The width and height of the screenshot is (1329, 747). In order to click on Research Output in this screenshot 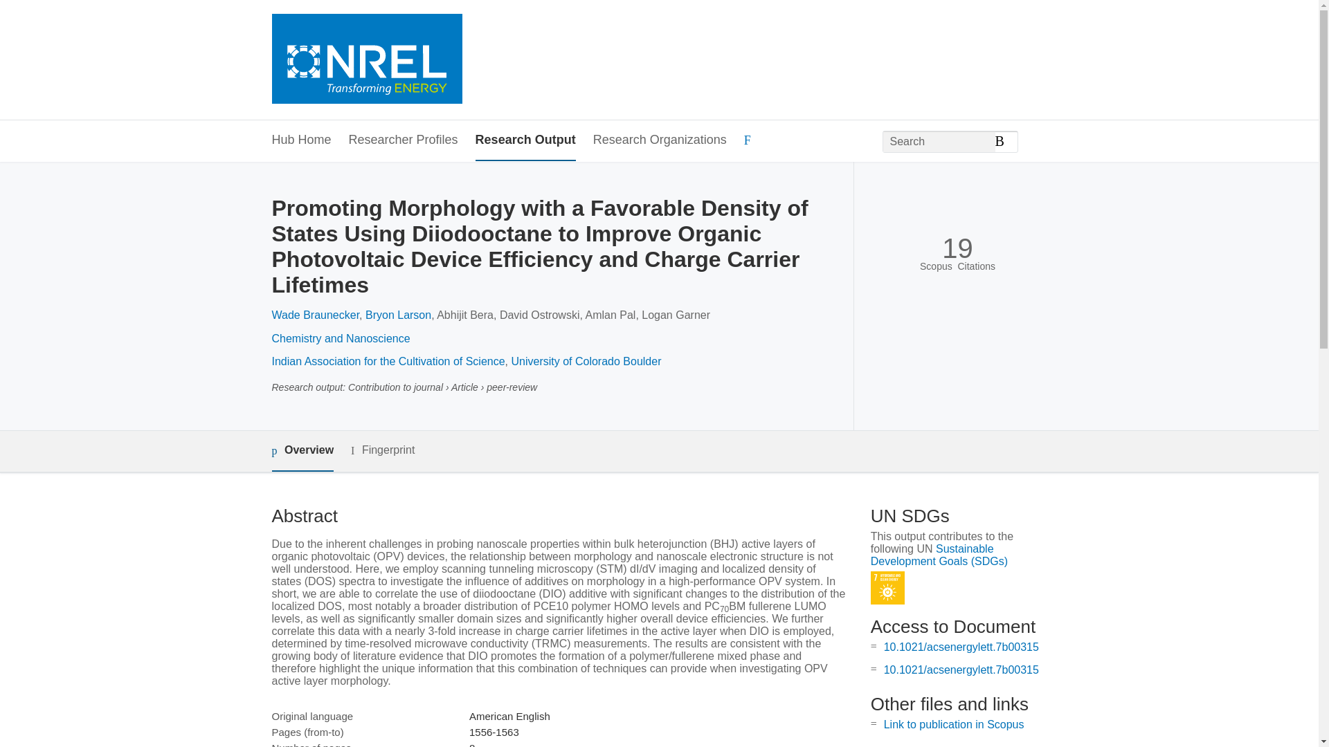, I will do `click(525, 140)`.